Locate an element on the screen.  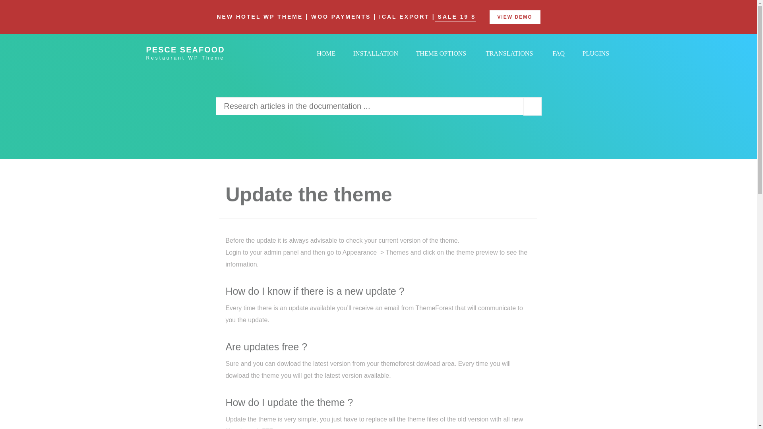
Restaurant WP Theme is located at coordinates (199, 57).